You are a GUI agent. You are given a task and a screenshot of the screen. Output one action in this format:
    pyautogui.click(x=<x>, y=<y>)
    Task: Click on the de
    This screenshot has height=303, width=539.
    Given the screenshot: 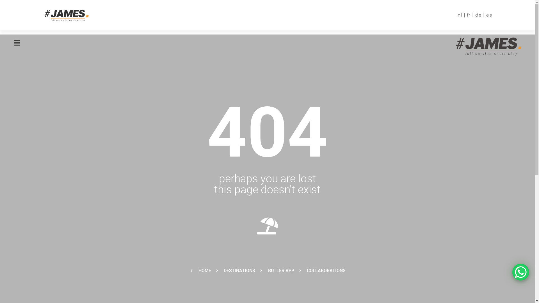 What is the action you would take?
    pyautogui.click(x=478, y=15)
    